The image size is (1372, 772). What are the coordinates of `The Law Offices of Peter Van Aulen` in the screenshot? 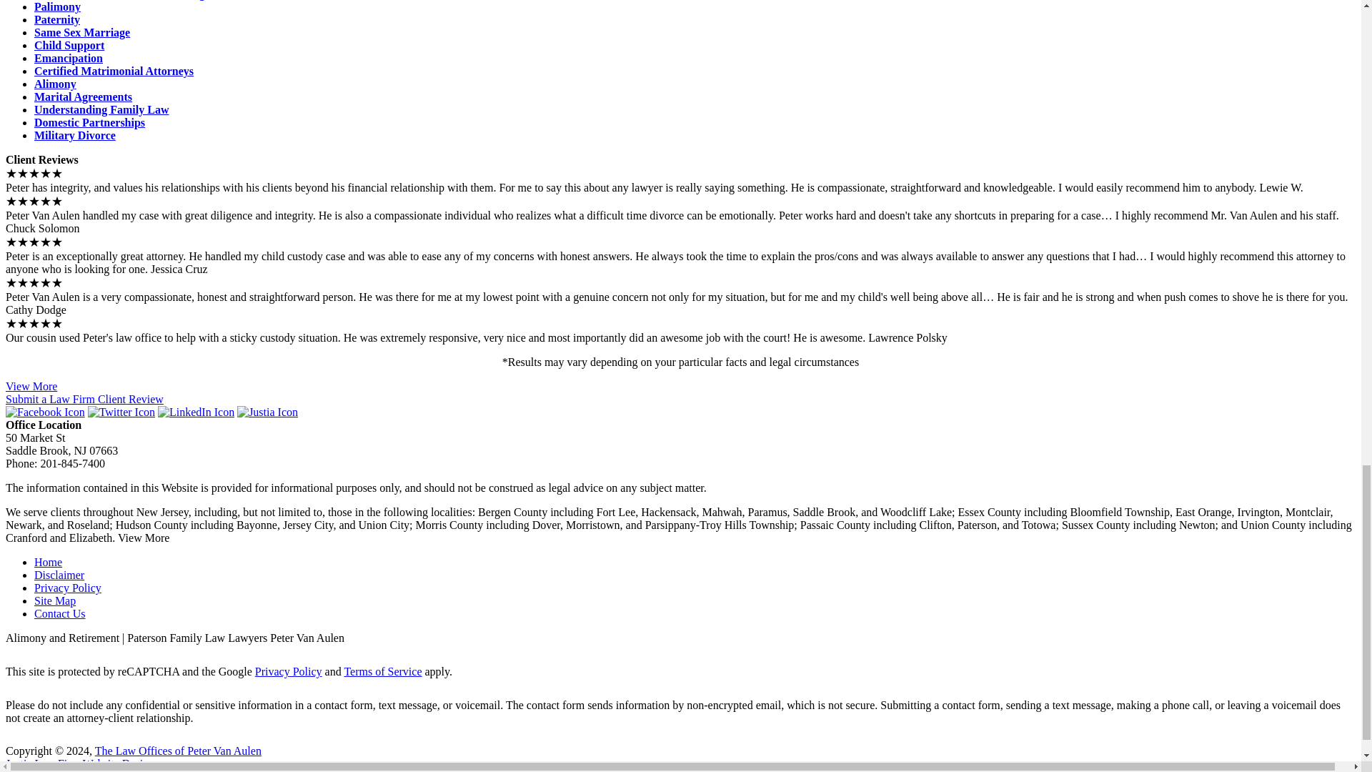 It's located at (178, 751).